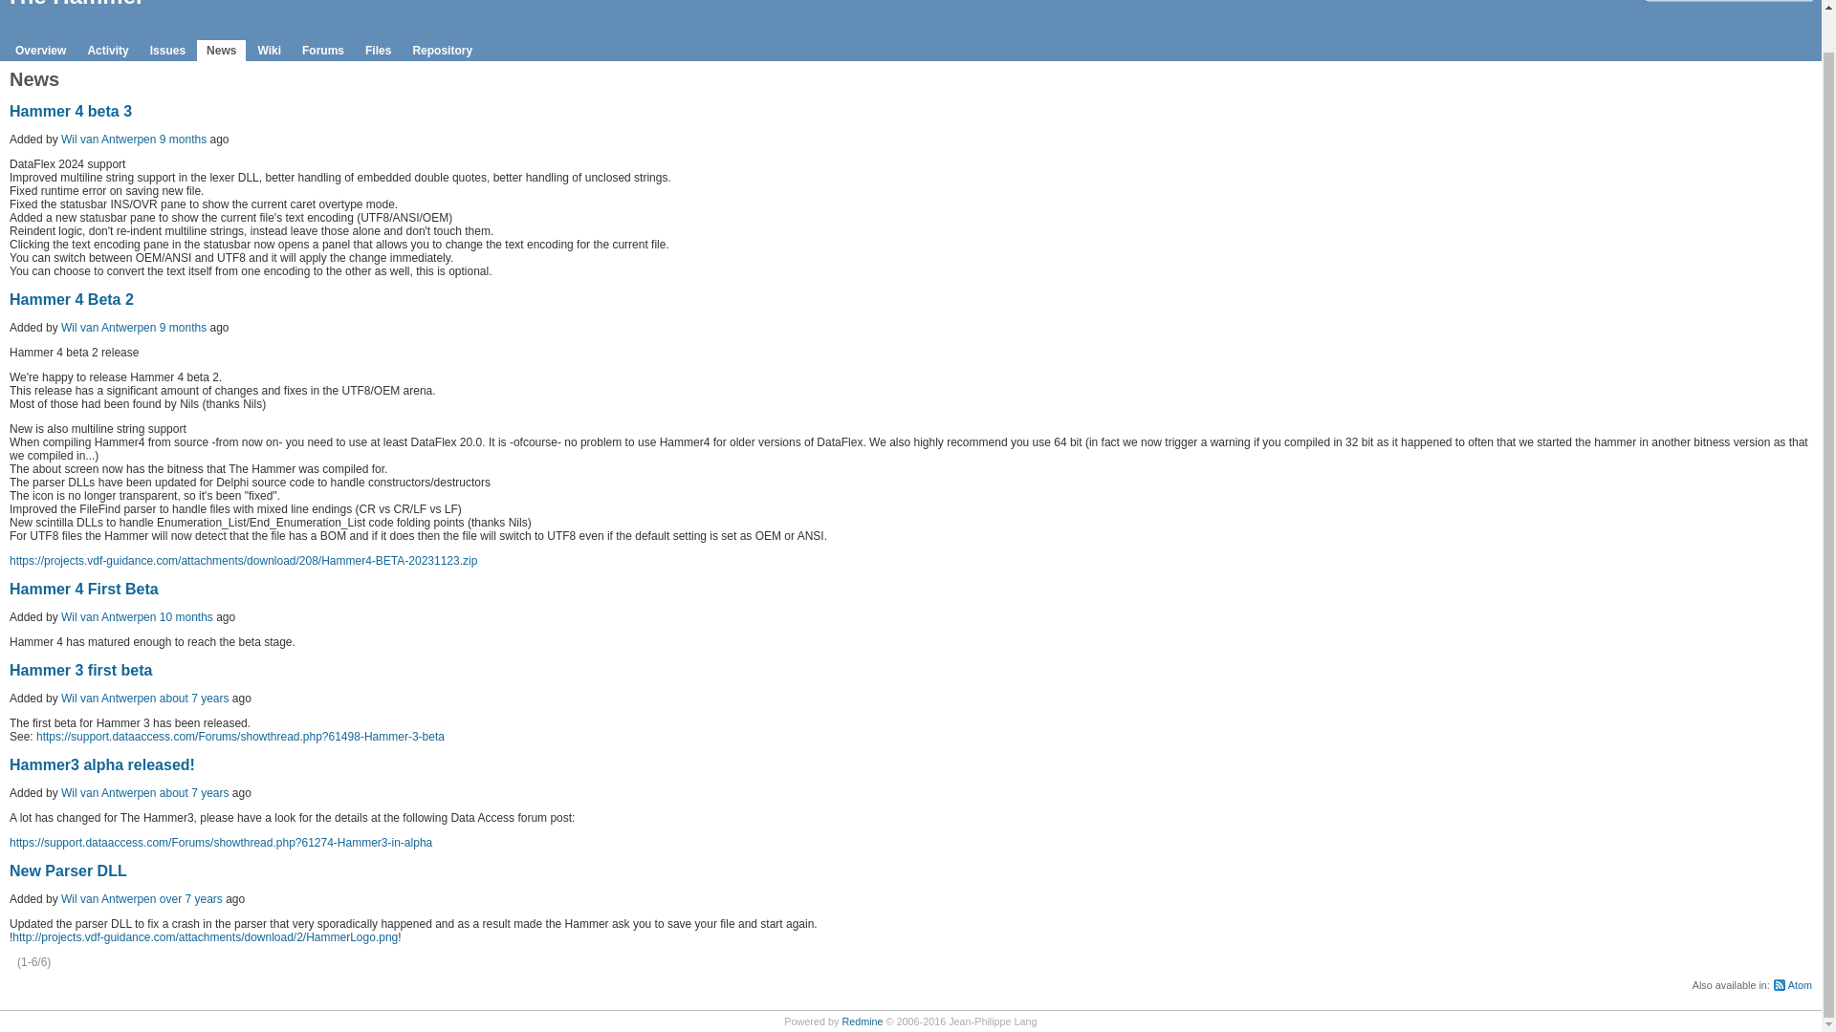 The width and height of the screenshot is (1836, 1032). What do you see at coordinates (378, 50) in the screenshot?
I see `Files` at bounding box center [378, 50].